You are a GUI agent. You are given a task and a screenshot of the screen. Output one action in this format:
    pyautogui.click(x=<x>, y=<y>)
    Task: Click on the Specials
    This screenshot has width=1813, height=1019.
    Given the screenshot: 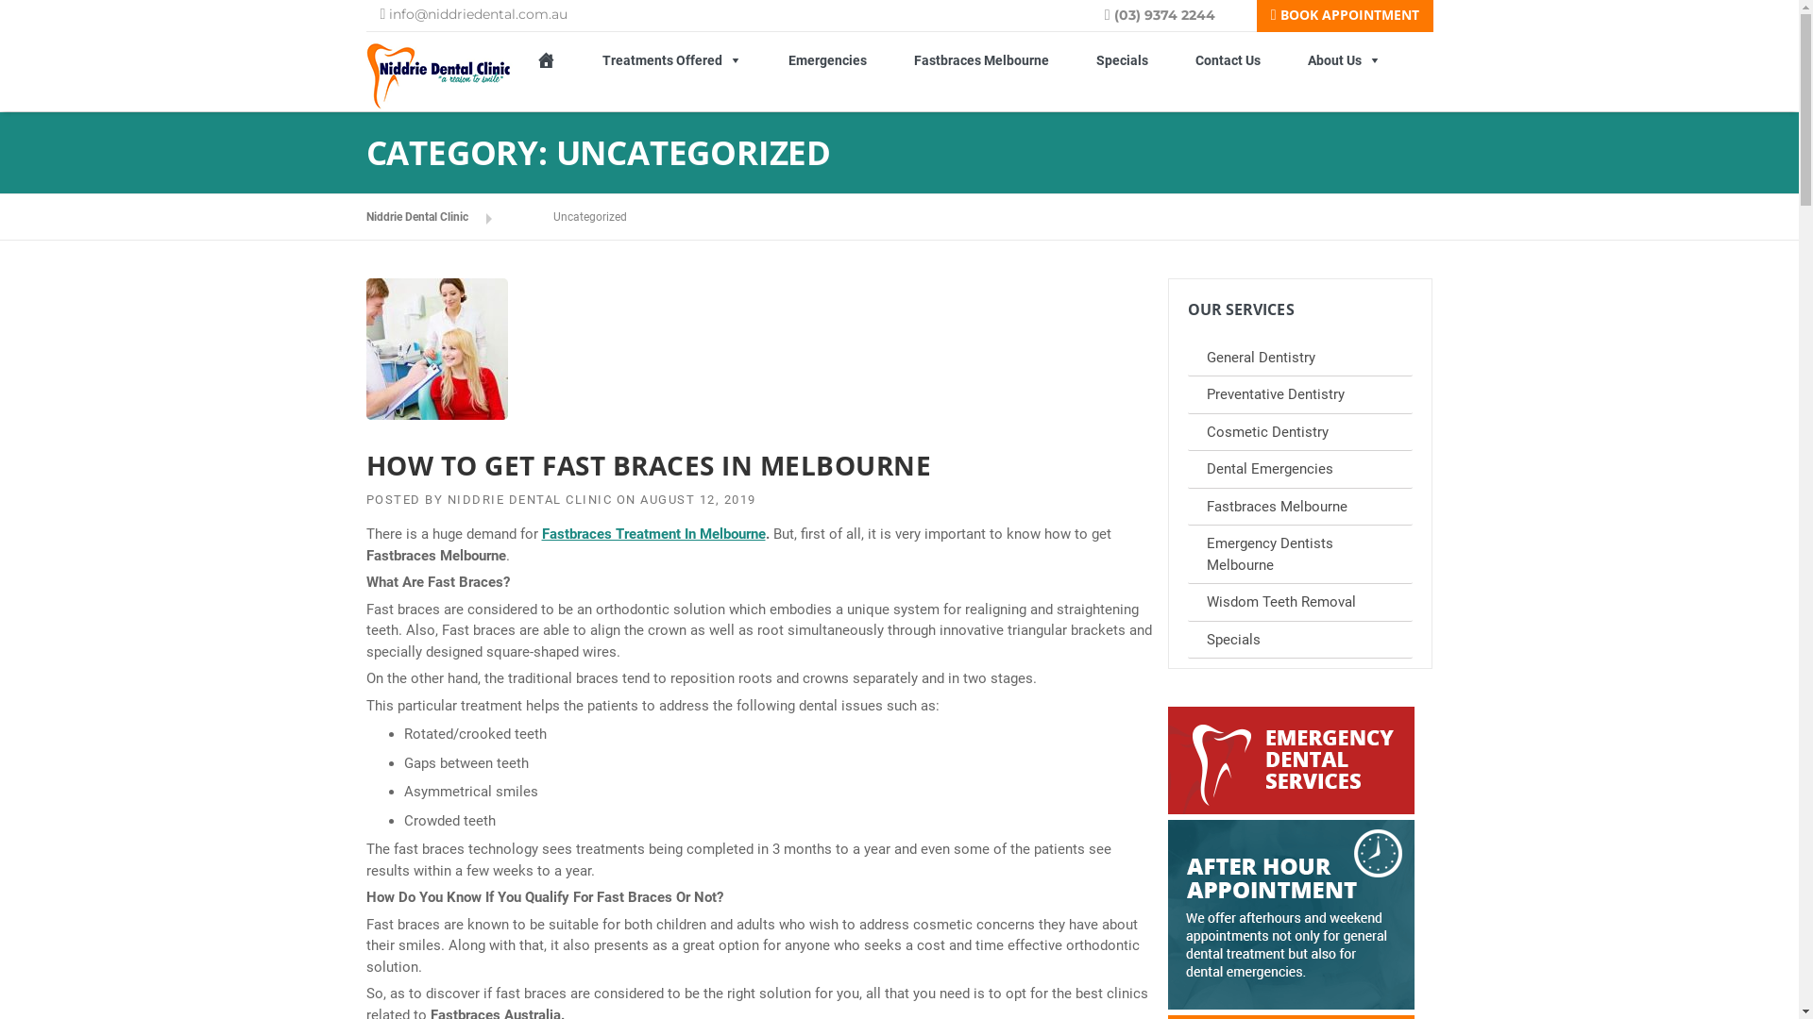 What is the action you would take?
    pyautogui.click(x=1300, y=640)
    